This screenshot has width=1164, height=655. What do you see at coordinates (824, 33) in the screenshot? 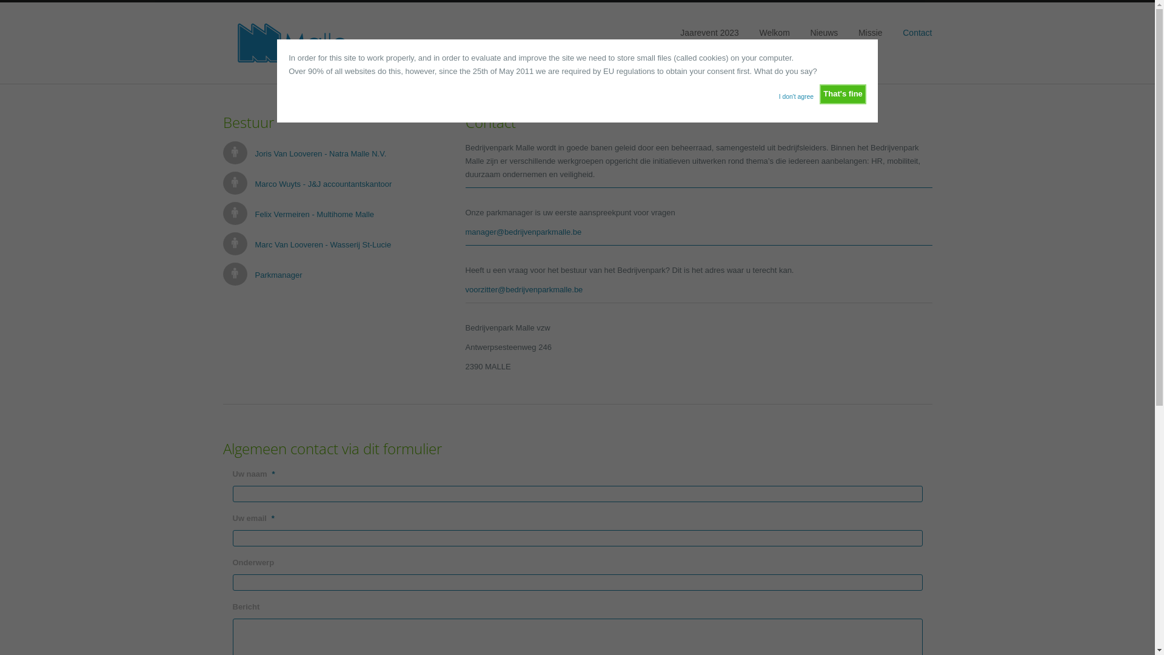
I see `Nieuws` at bounding box center [824, 33].